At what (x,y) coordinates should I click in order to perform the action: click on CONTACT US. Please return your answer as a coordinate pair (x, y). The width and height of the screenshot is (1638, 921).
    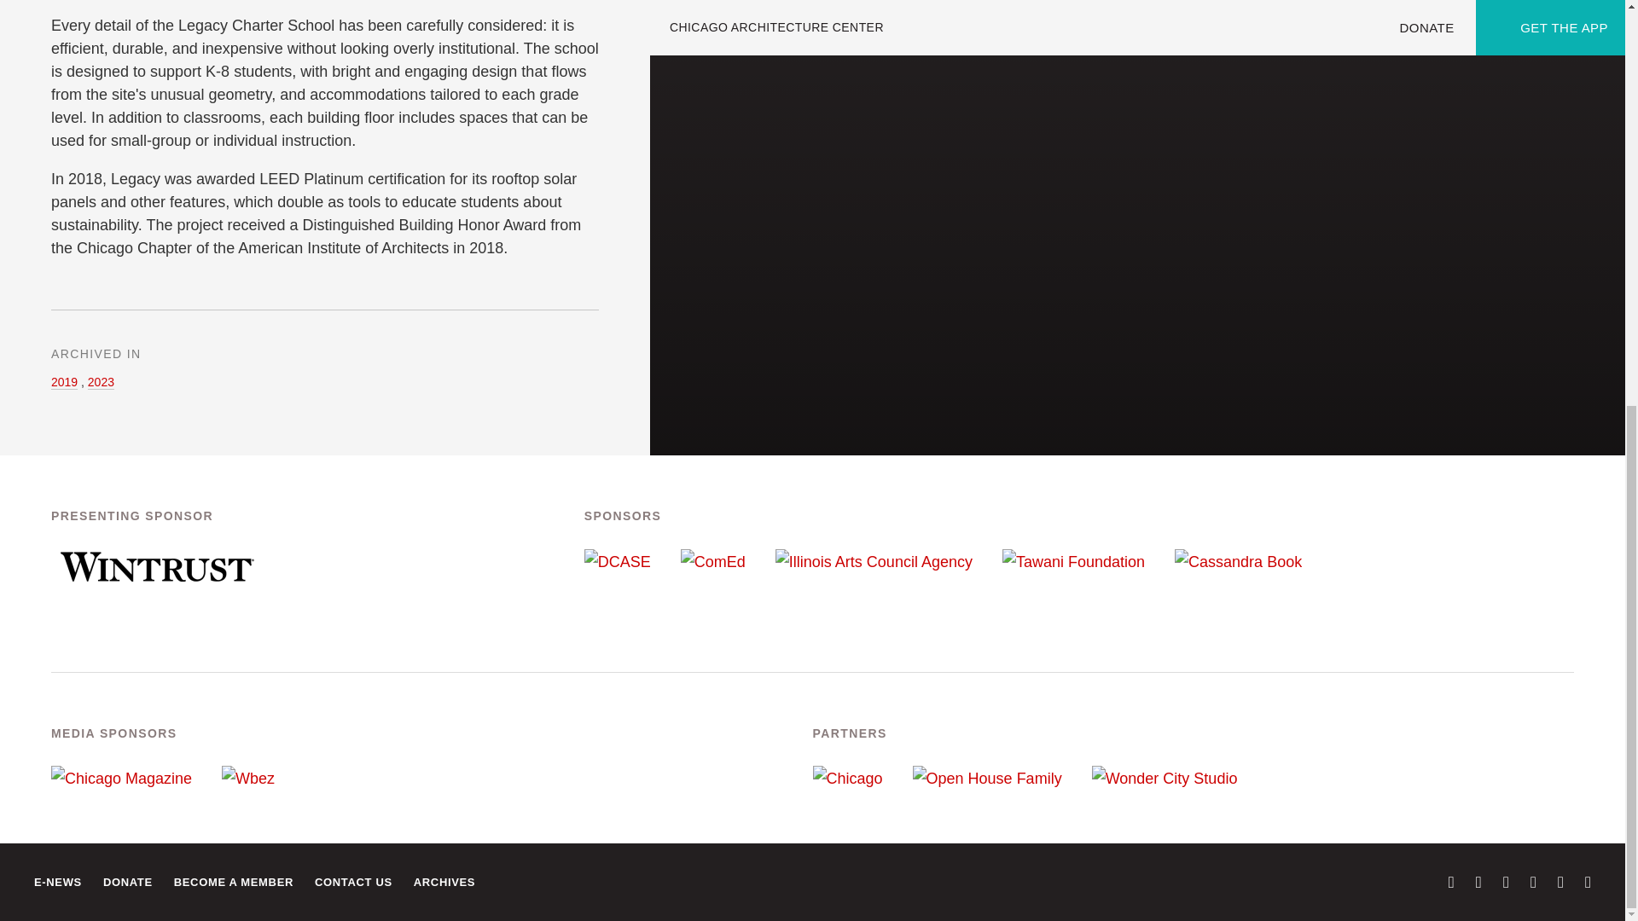
    Looking at the image, I should click on (353, 882).